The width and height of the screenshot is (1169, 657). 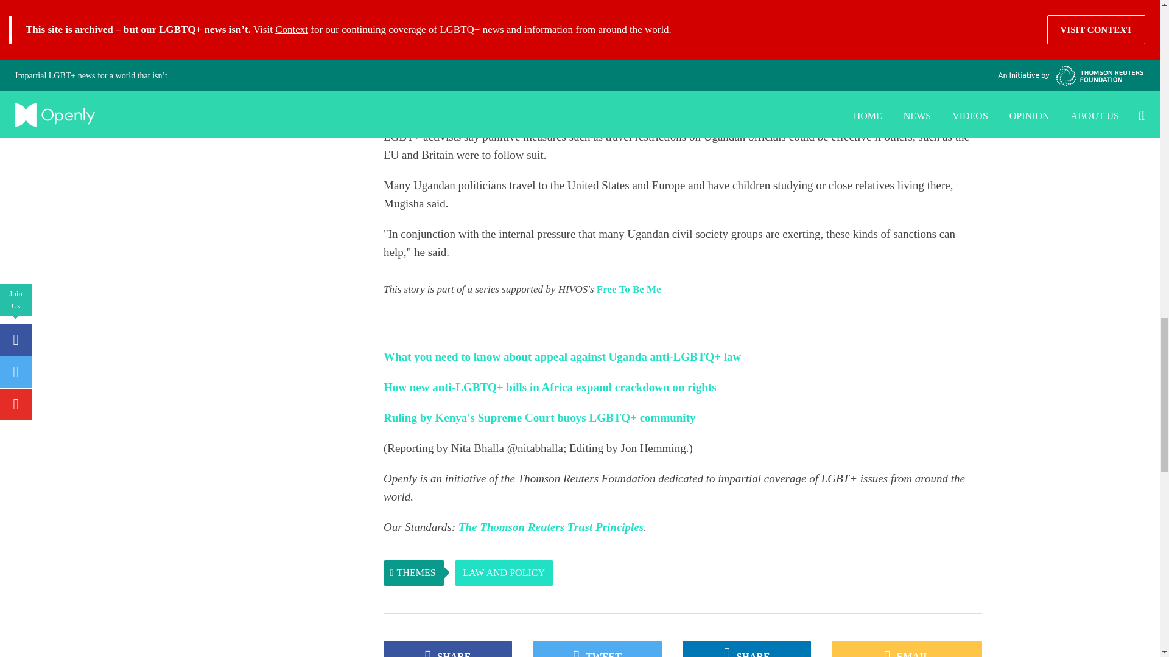 I want to click on SHARE, so click(x=746, y=648).